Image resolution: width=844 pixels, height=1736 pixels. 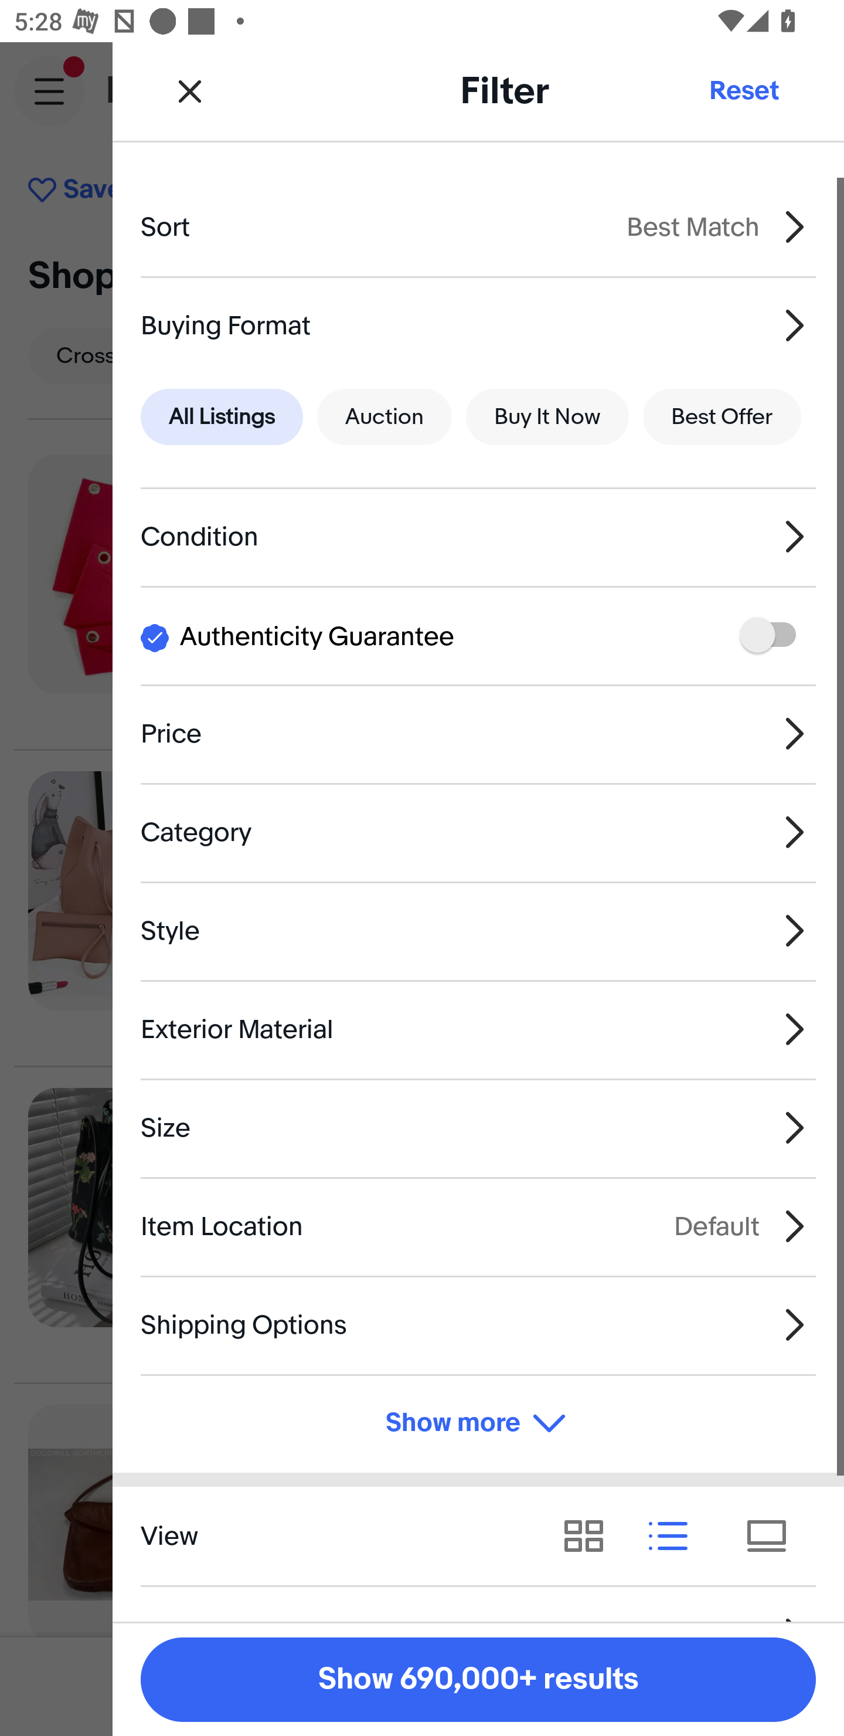 What do you see at coordinates (478, 1325) in the screenshot?
I see `Shipping Options` at bounding box center [478, 1325].